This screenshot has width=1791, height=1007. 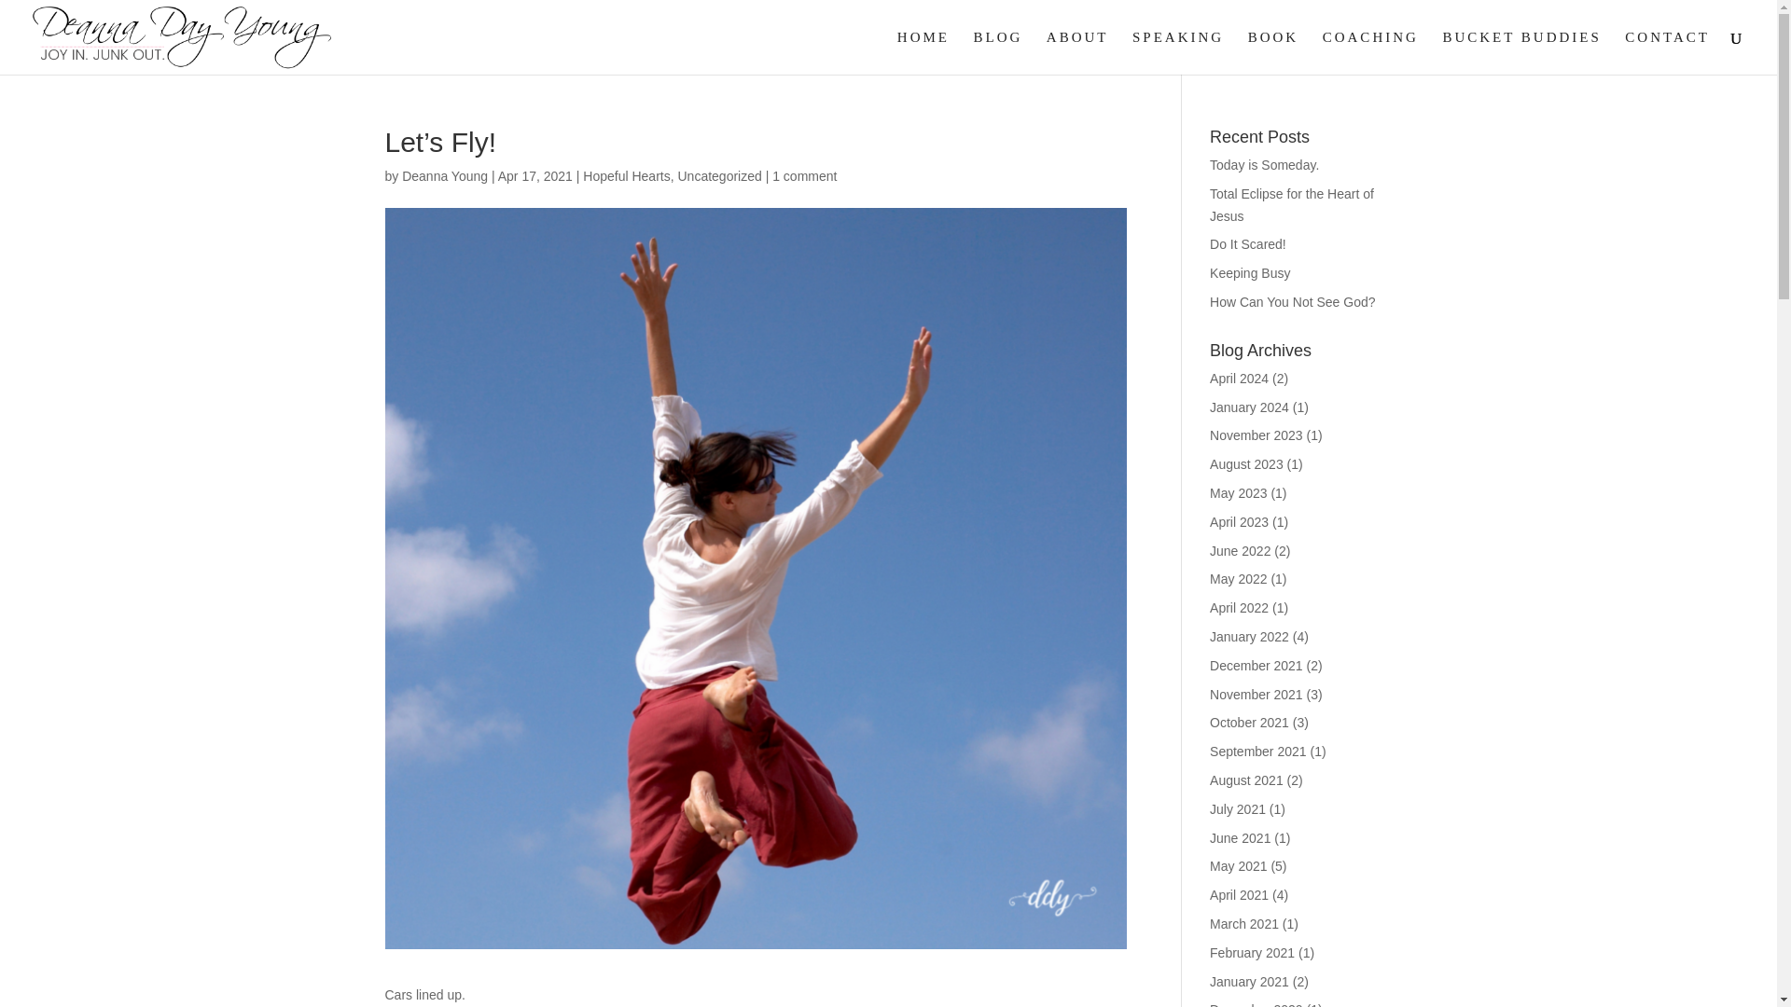 What do you see at coordinates (627, 175) in the screenshot?
I see `Hopeful Hearts` at bounding box center [627, 175].